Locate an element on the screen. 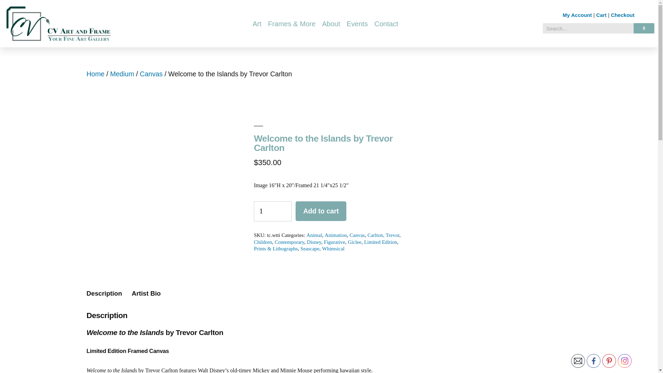  Follow by Email is located at coordinates (578, 361).